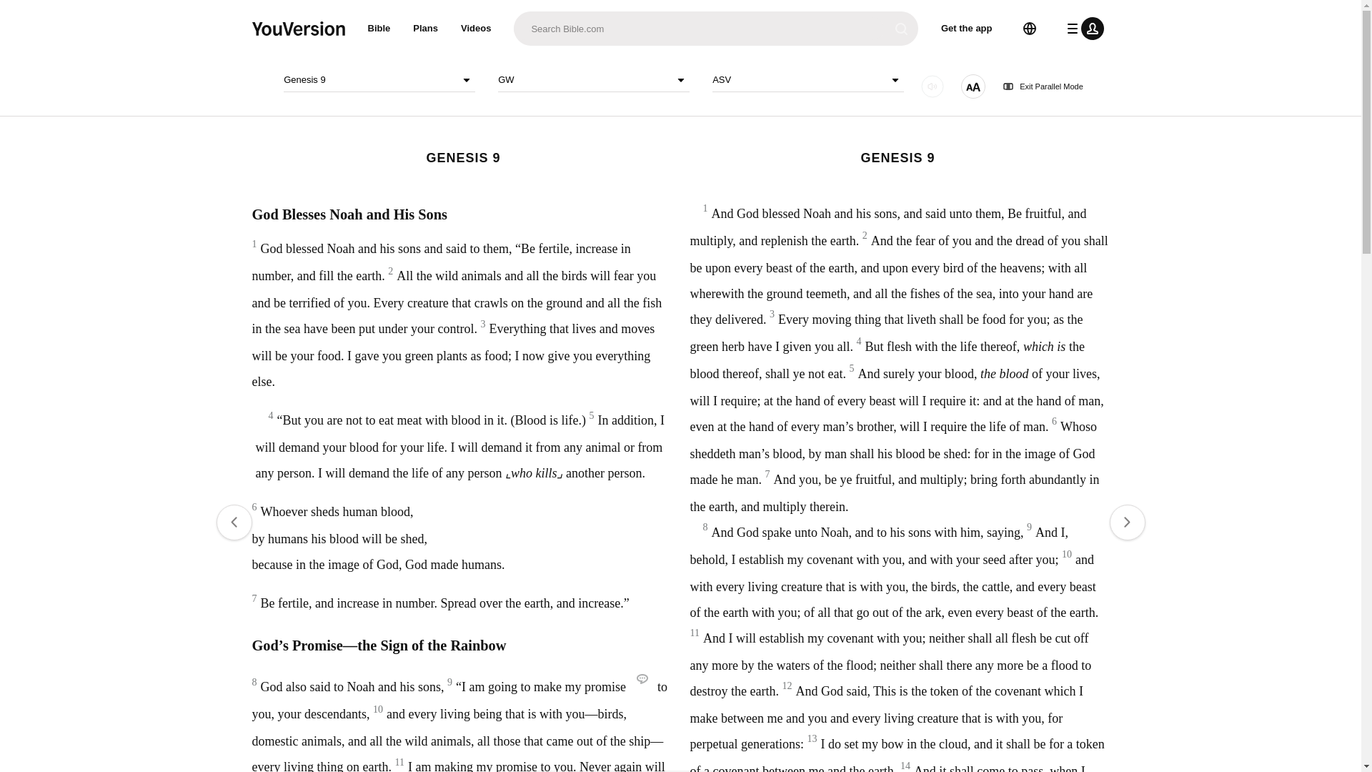  I want to click on Bible, so click(16, 29).